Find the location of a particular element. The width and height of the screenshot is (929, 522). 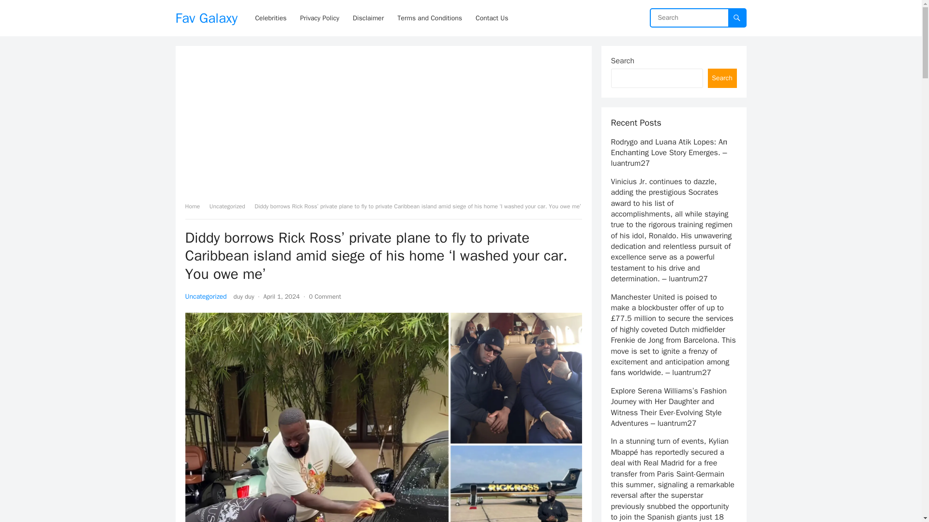

Terms and Conditions is located at coordinates (430, 18).